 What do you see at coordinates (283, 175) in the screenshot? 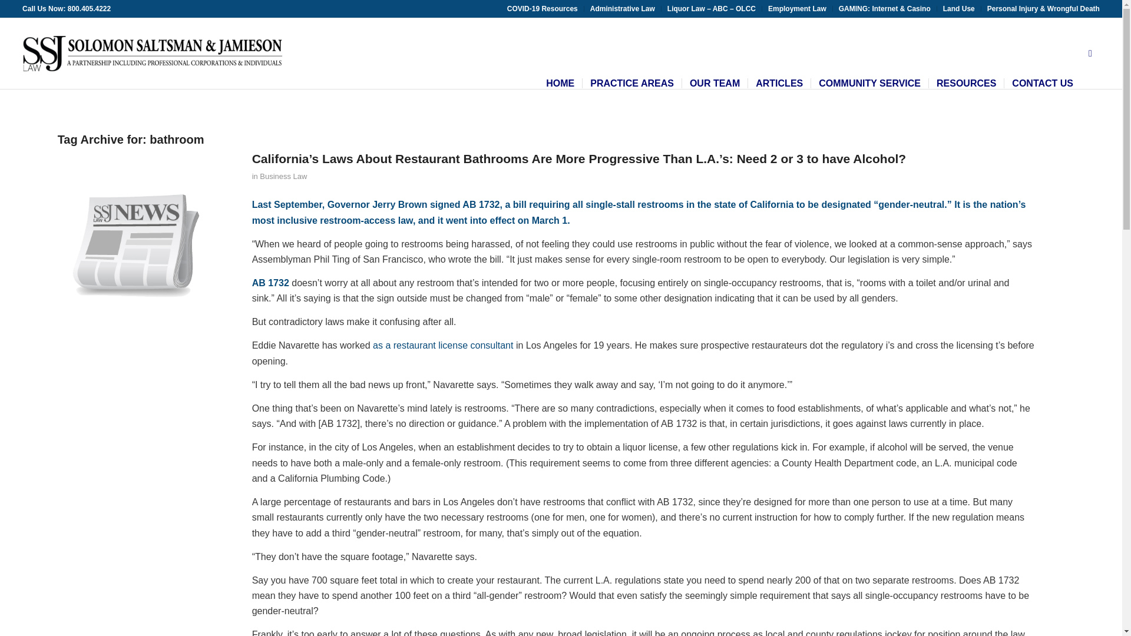
I see `Business Law` at bounding box center [283, 175].